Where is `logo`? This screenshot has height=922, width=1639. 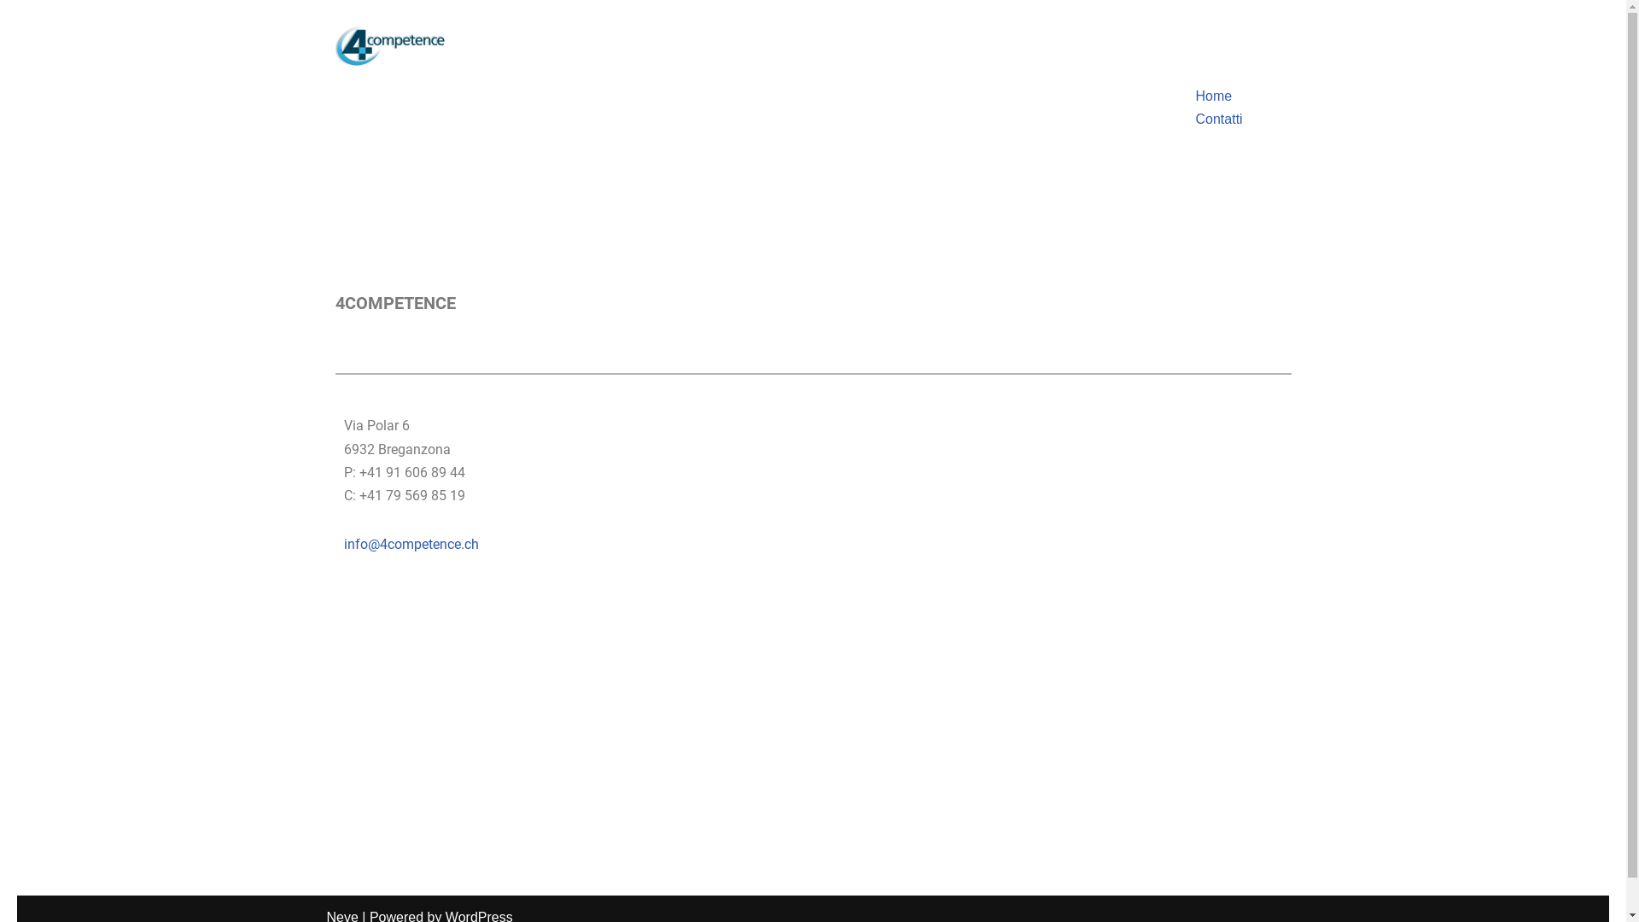
logo is located at coordinates (390, 46).